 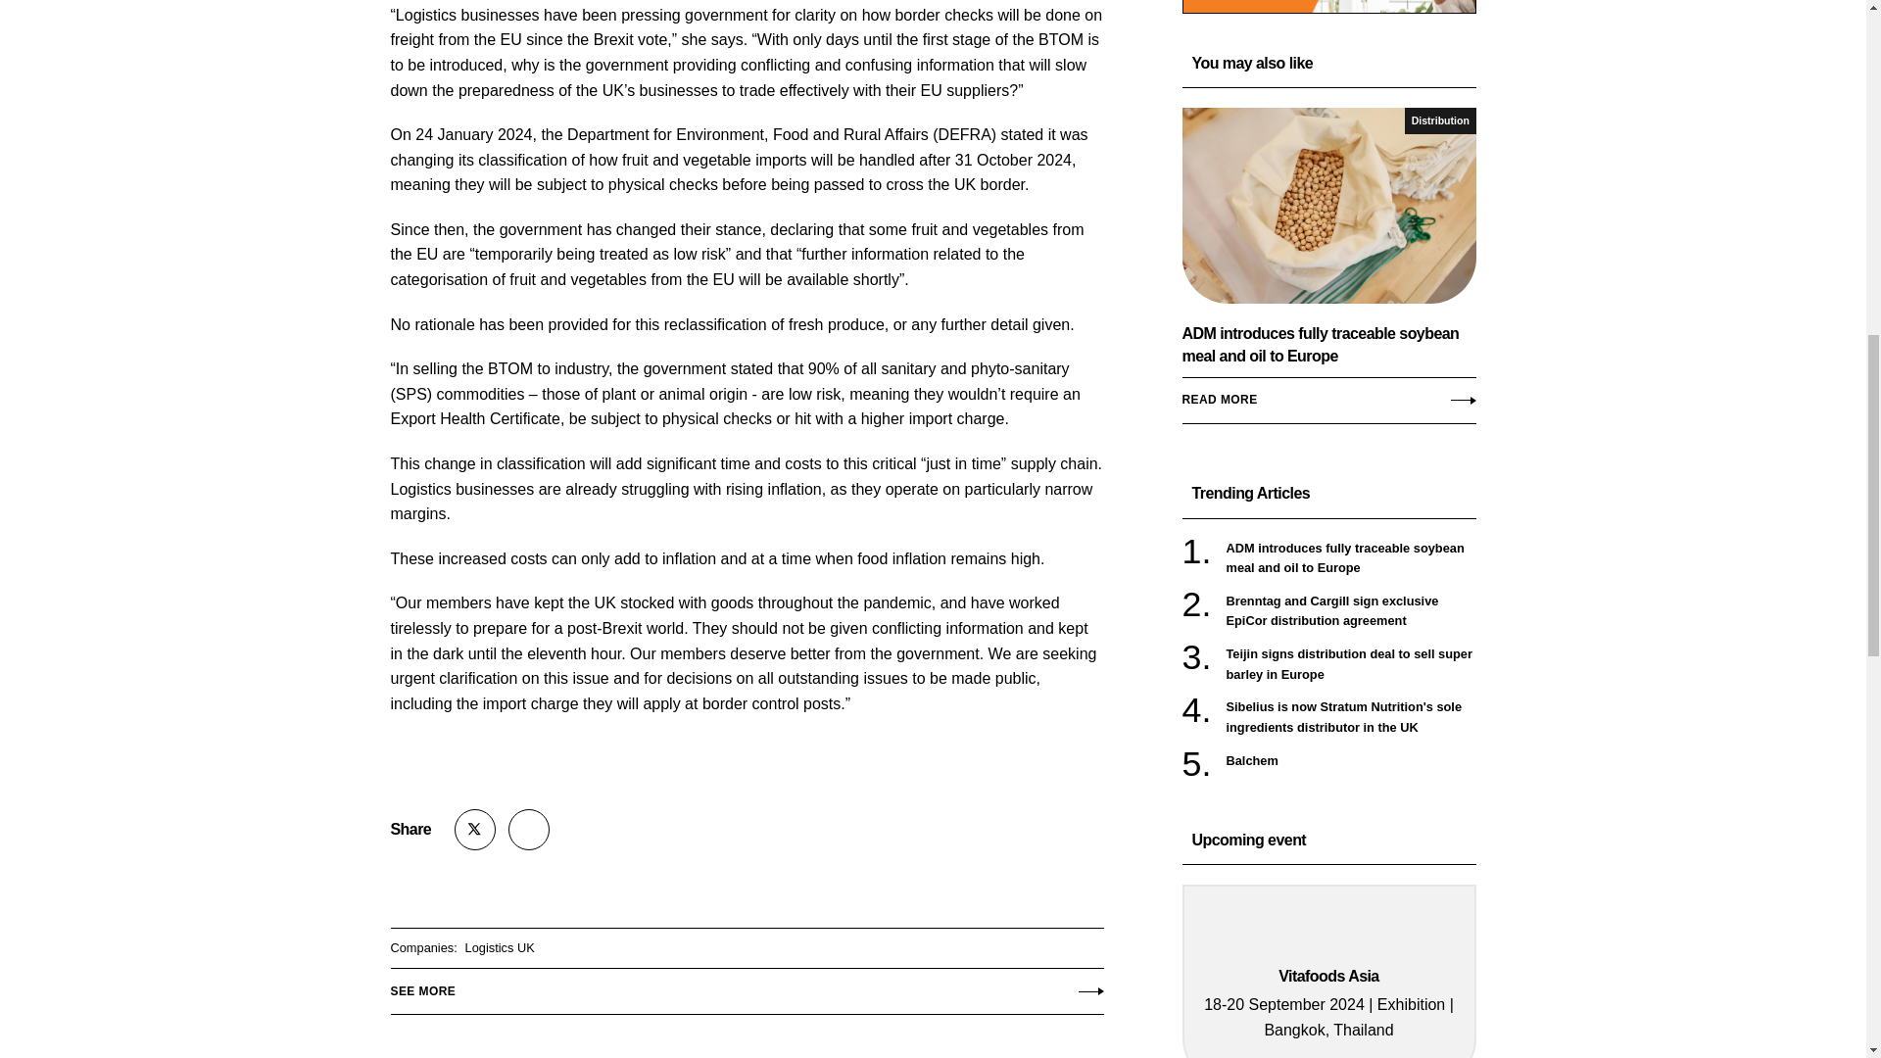 What do you see at coordinates (475, 830) in the screenshot?
I see `Follow Nutraceutical Business Review on X` at bounding box center [475, 830].